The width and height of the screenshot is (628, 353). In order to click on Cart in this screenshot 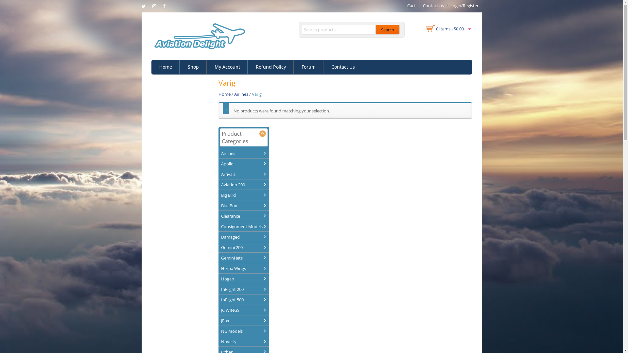, I will do `click(411, 6)`.